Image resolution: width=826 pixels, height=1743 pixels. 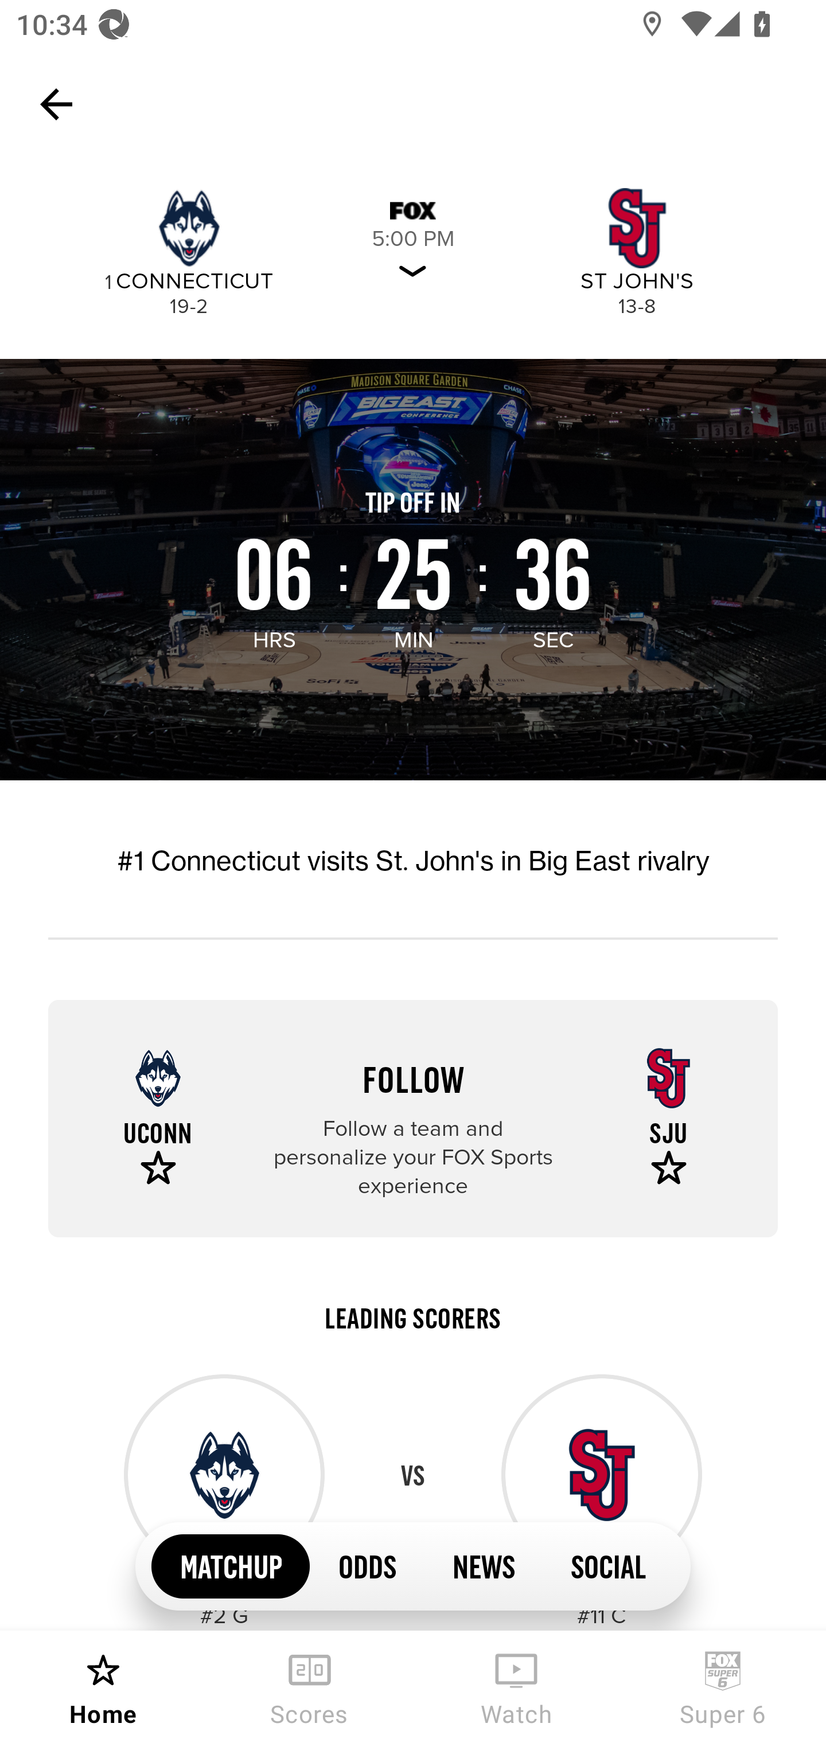 I want to click on Super 6, so click(x=723, y=1687).